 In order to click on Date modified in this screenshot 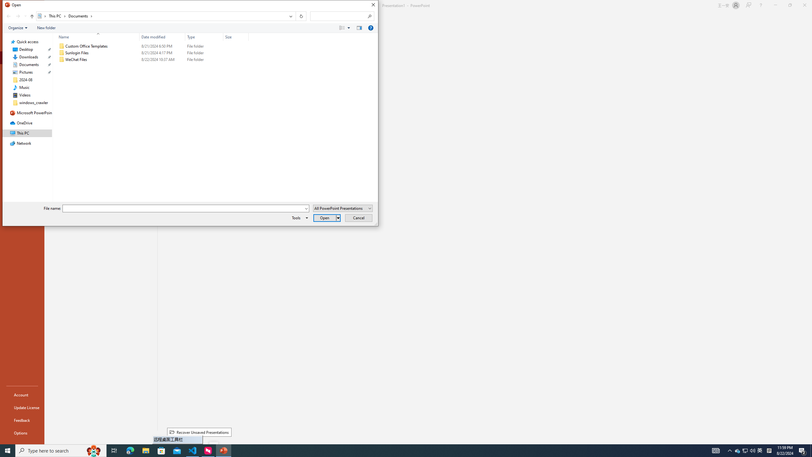, I will do `click(162, 60)`.